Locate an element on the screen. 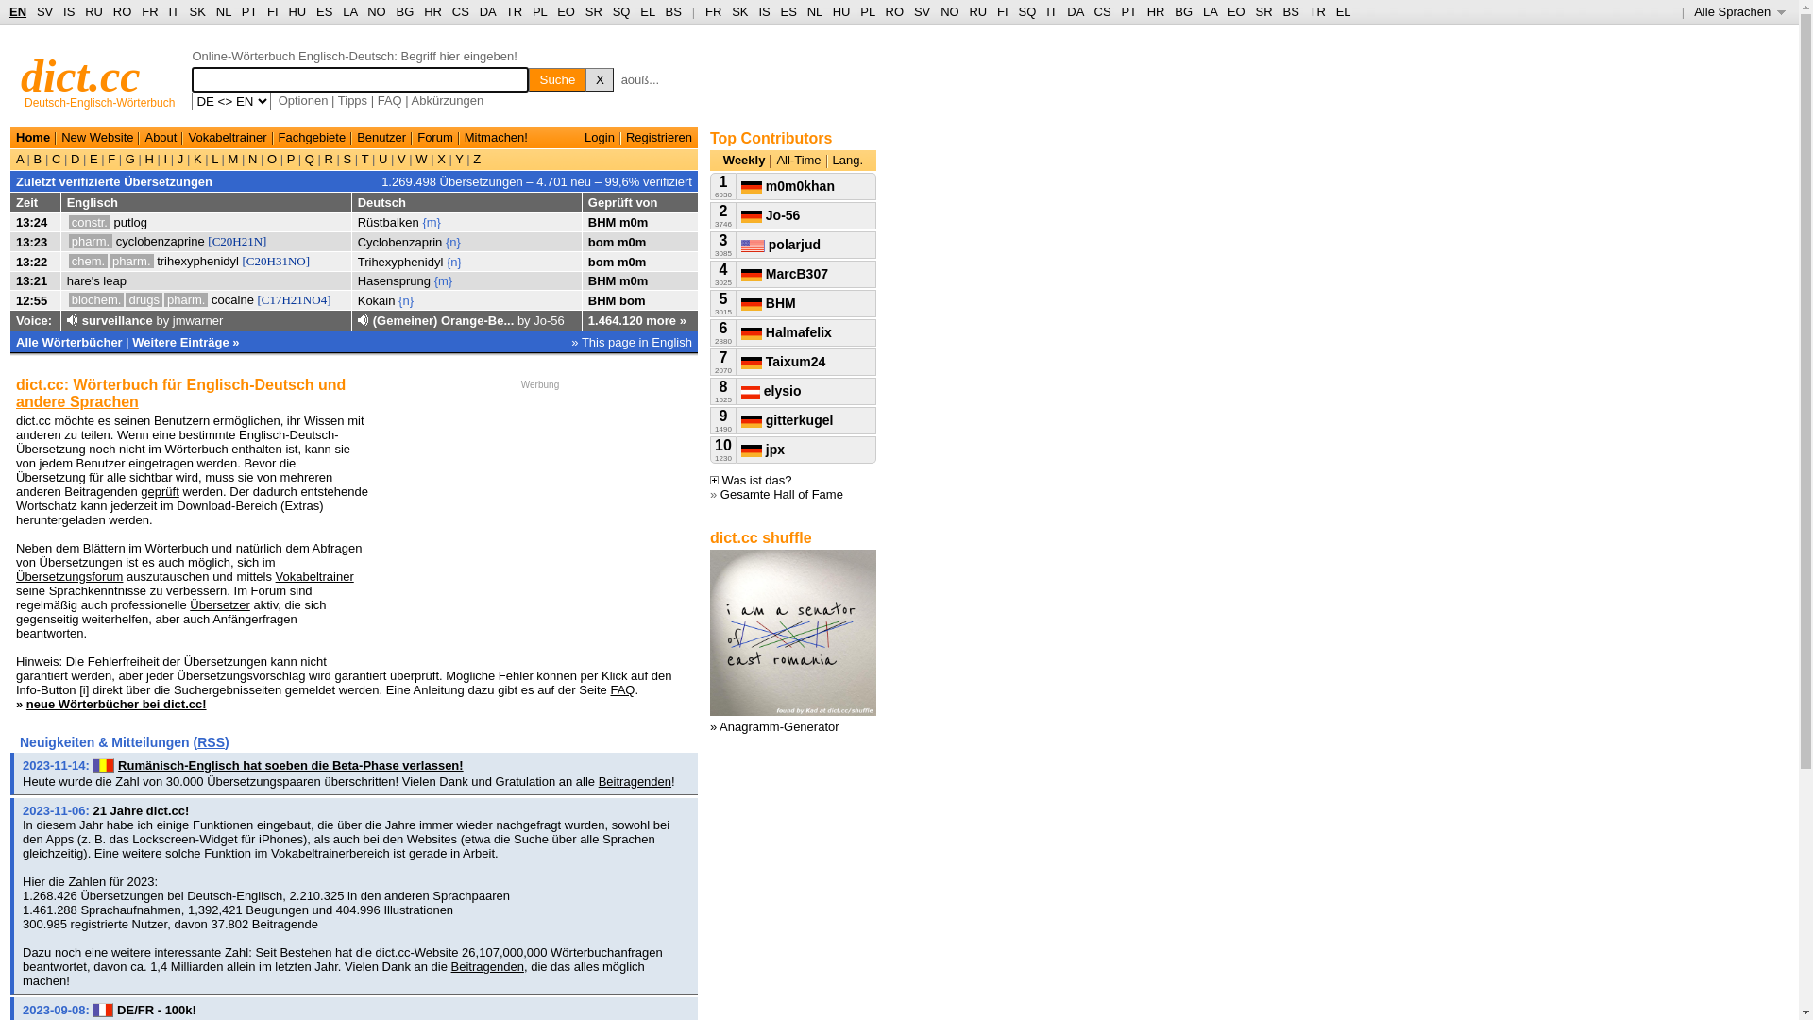 This screenshot has width=1813, height=1020. RO is located at coordinates (123, 11).